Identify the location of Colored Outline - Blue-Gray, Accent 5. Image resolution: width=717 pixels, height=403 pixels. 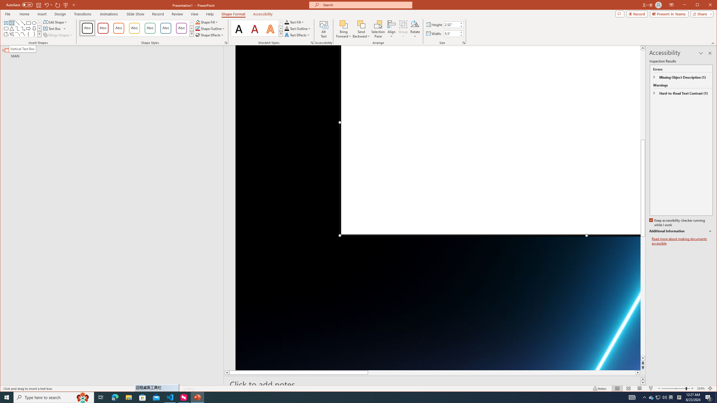
(166, 28).